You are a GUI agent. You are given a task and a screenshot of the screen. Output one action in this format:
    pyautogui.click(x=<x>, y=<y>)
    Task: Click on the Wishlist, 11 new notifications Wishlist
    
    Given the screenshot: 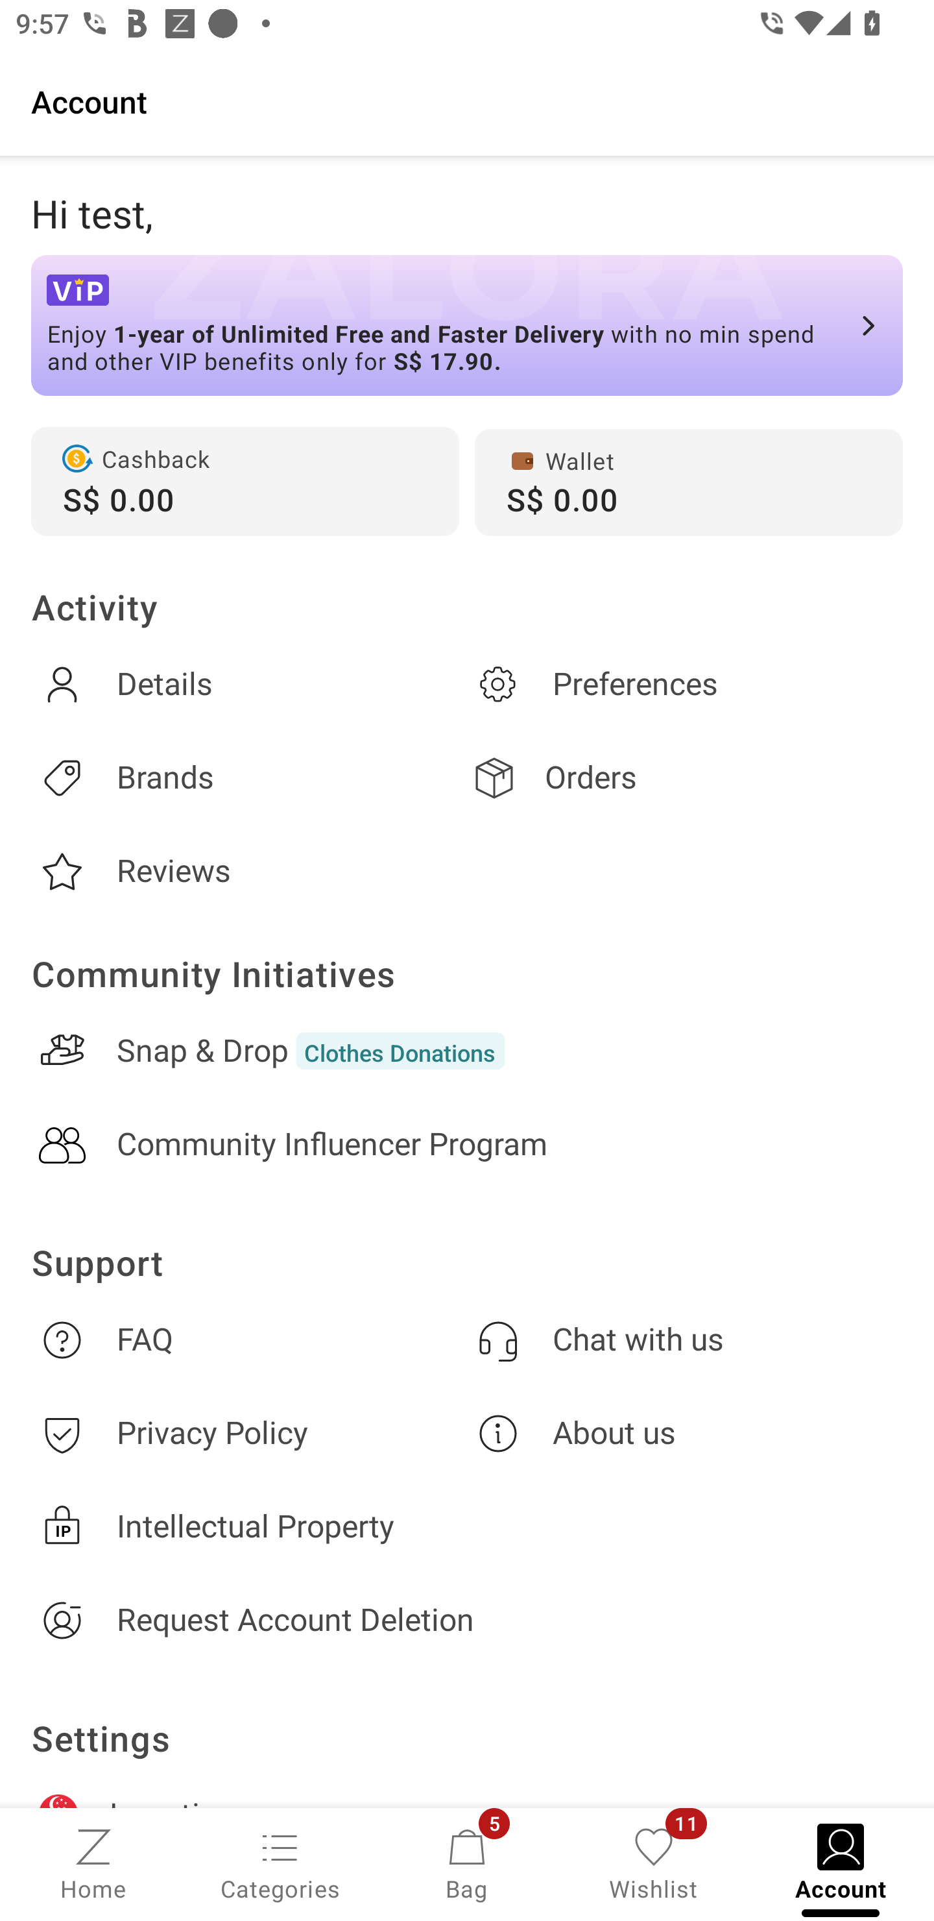 What is the action you would take?
    pyautogui.click(x=654, y=1863)
    